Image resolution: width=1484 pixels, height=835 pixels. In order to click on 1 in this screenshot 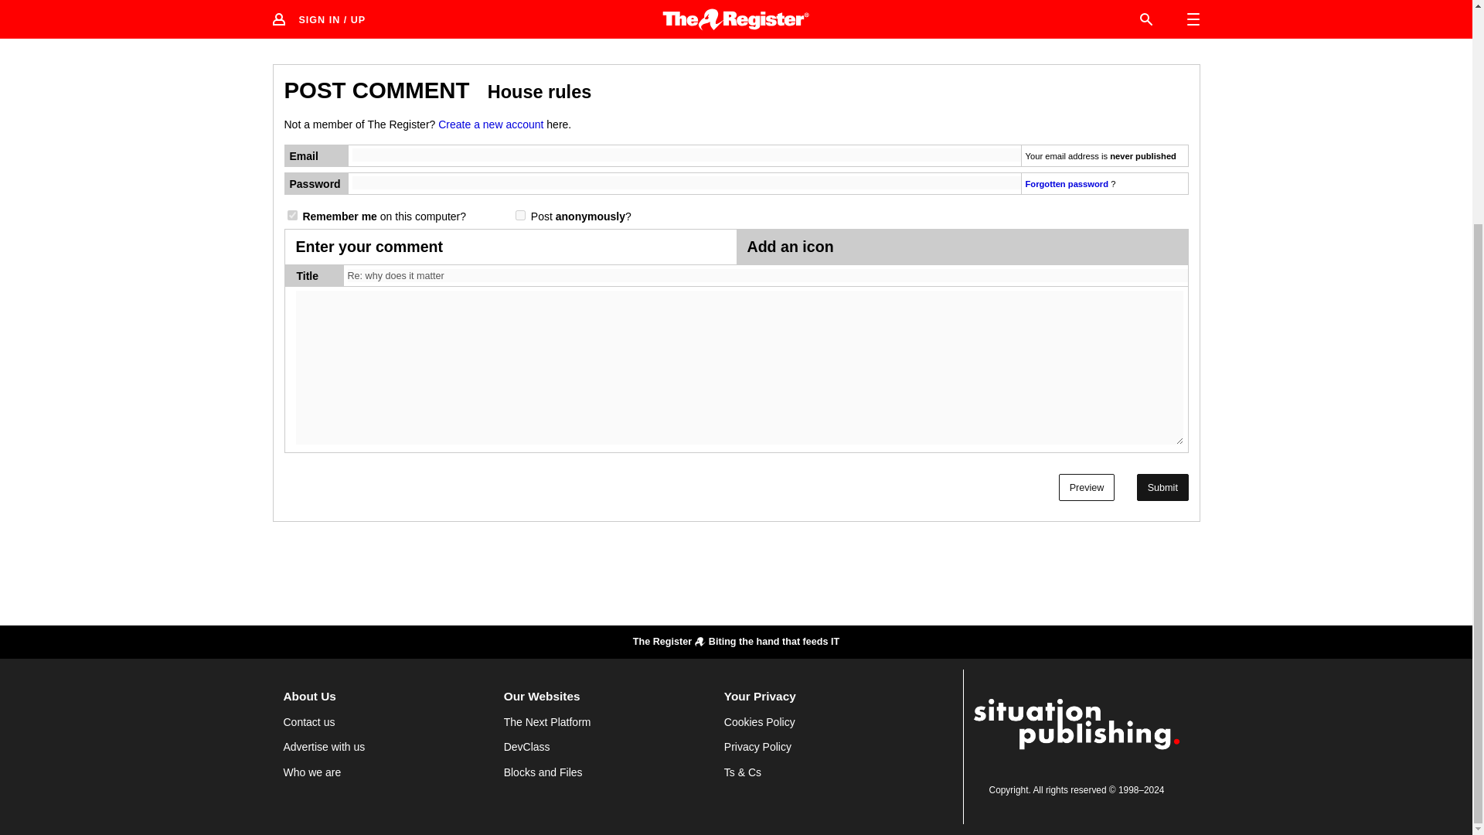, I will do `click(519, 215)`.